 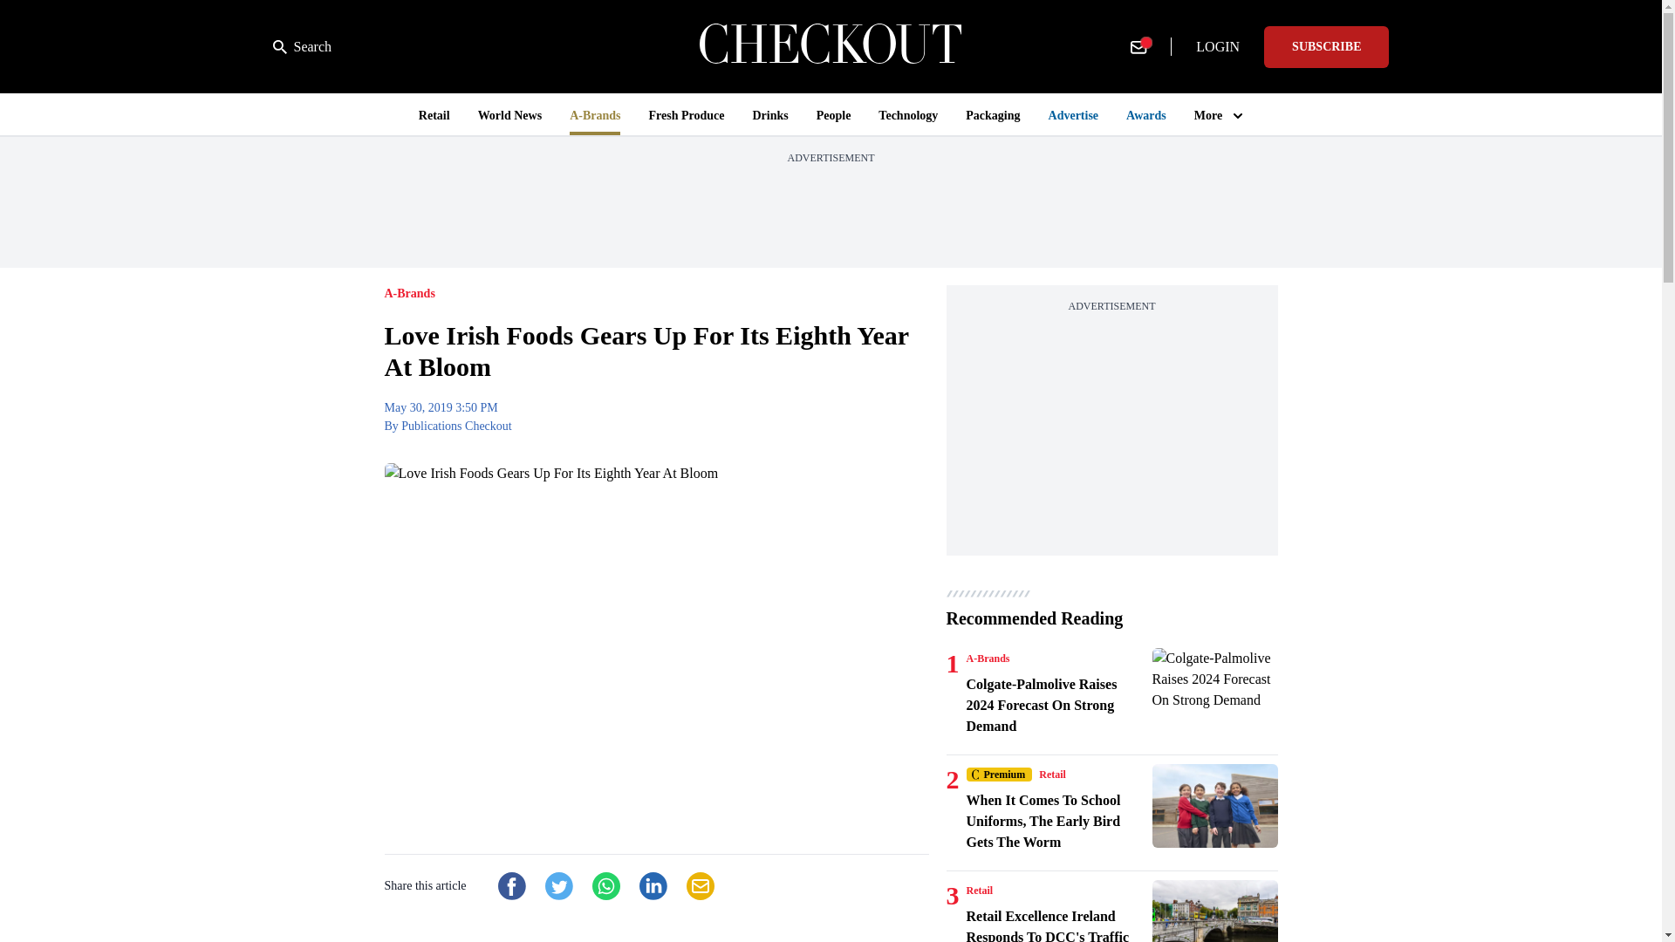 What do you see at coordinates (831, 46) in the screenshot?
I see `Checkout` at bounding box center [831, 46].